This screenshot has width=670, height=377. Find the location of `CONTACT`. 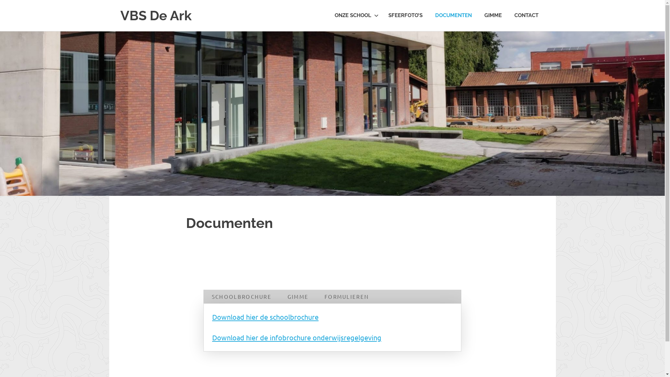

CONTACT is located at coordinates (526, 15).